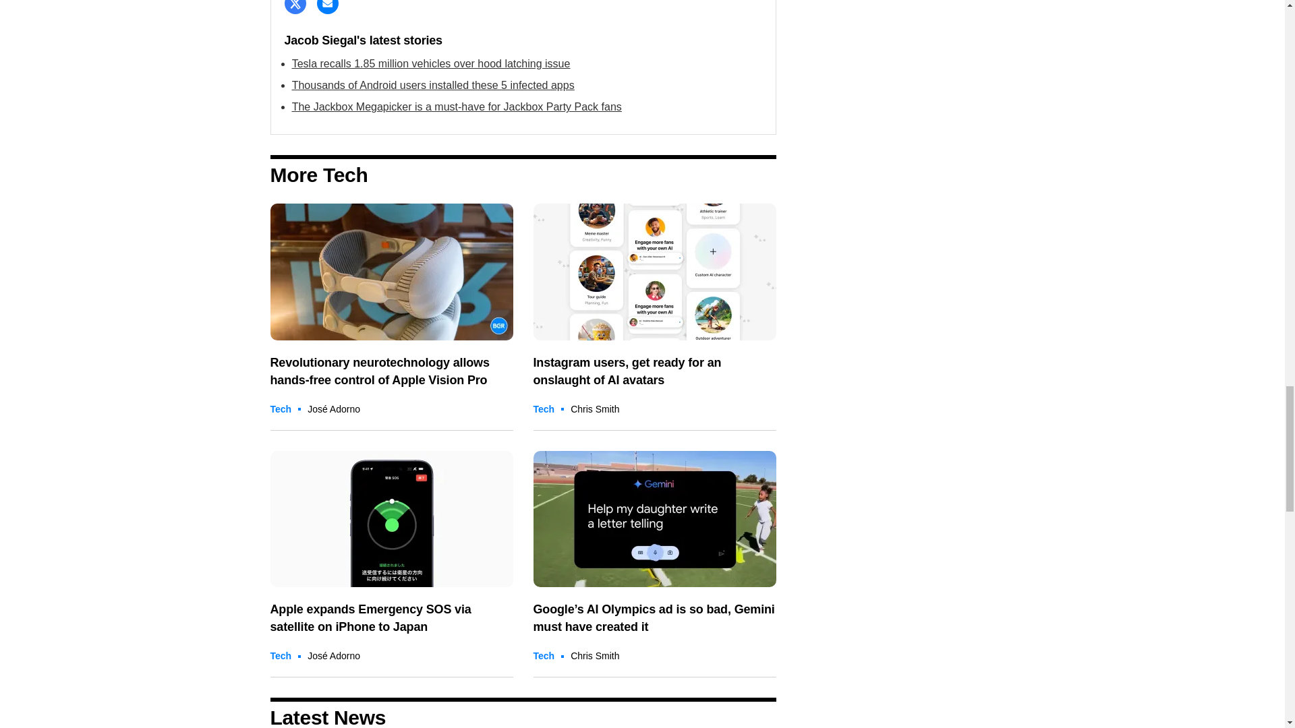  Describe the element at coordinates (595, 408) in the screenshot. I see `Posts by Chris Smith` at that location.